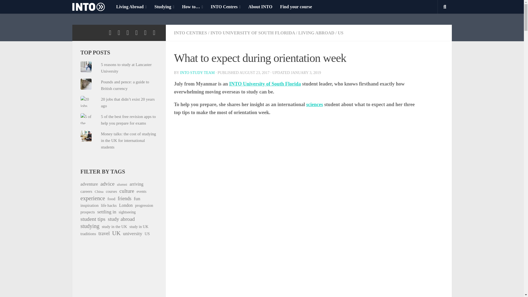  What do you see at coordinates (164, 7) in the screenshot?
I see `Studying` at bounding box center [164, 7].